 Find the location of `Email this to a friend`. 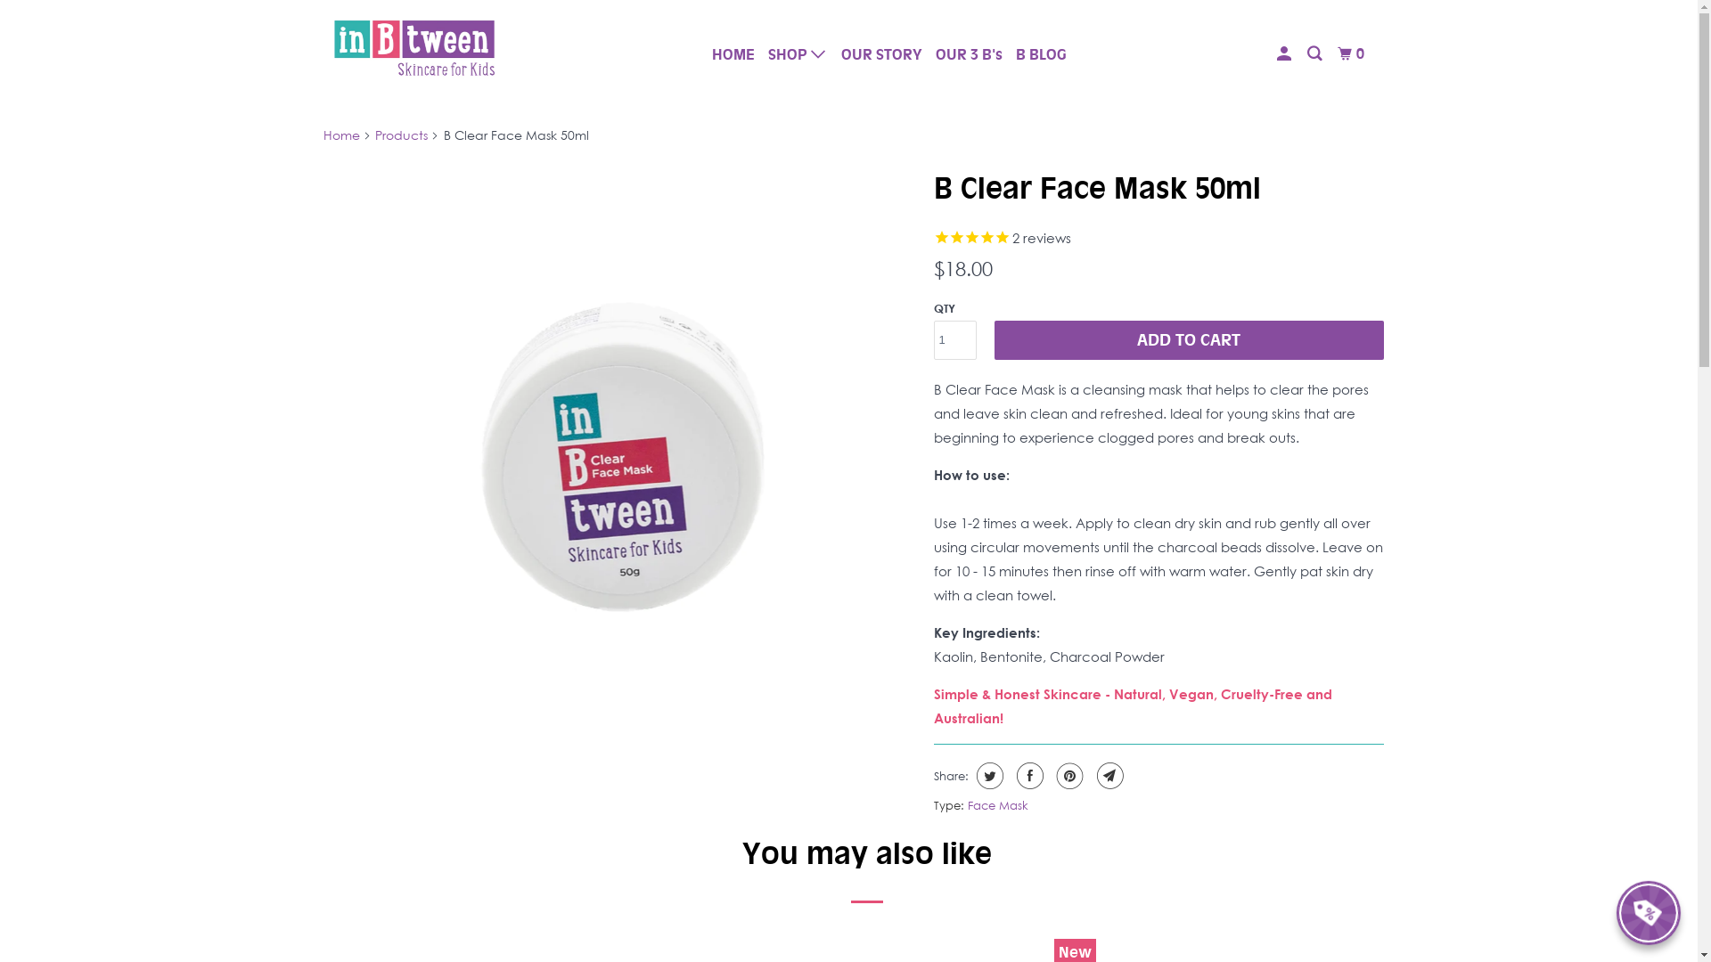

Email this to a friend is located at coordinates (1109, 776).